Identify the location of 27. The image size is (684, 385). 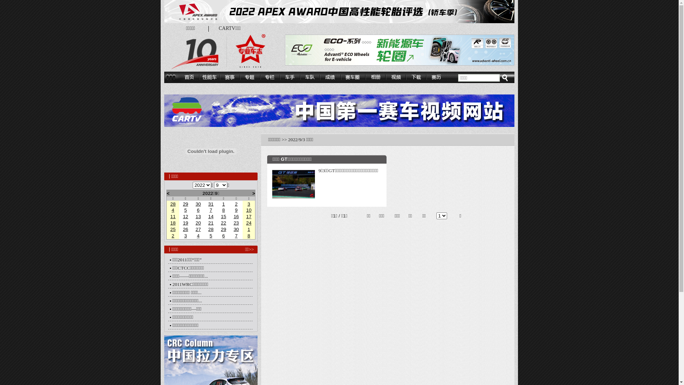
(198, 230).